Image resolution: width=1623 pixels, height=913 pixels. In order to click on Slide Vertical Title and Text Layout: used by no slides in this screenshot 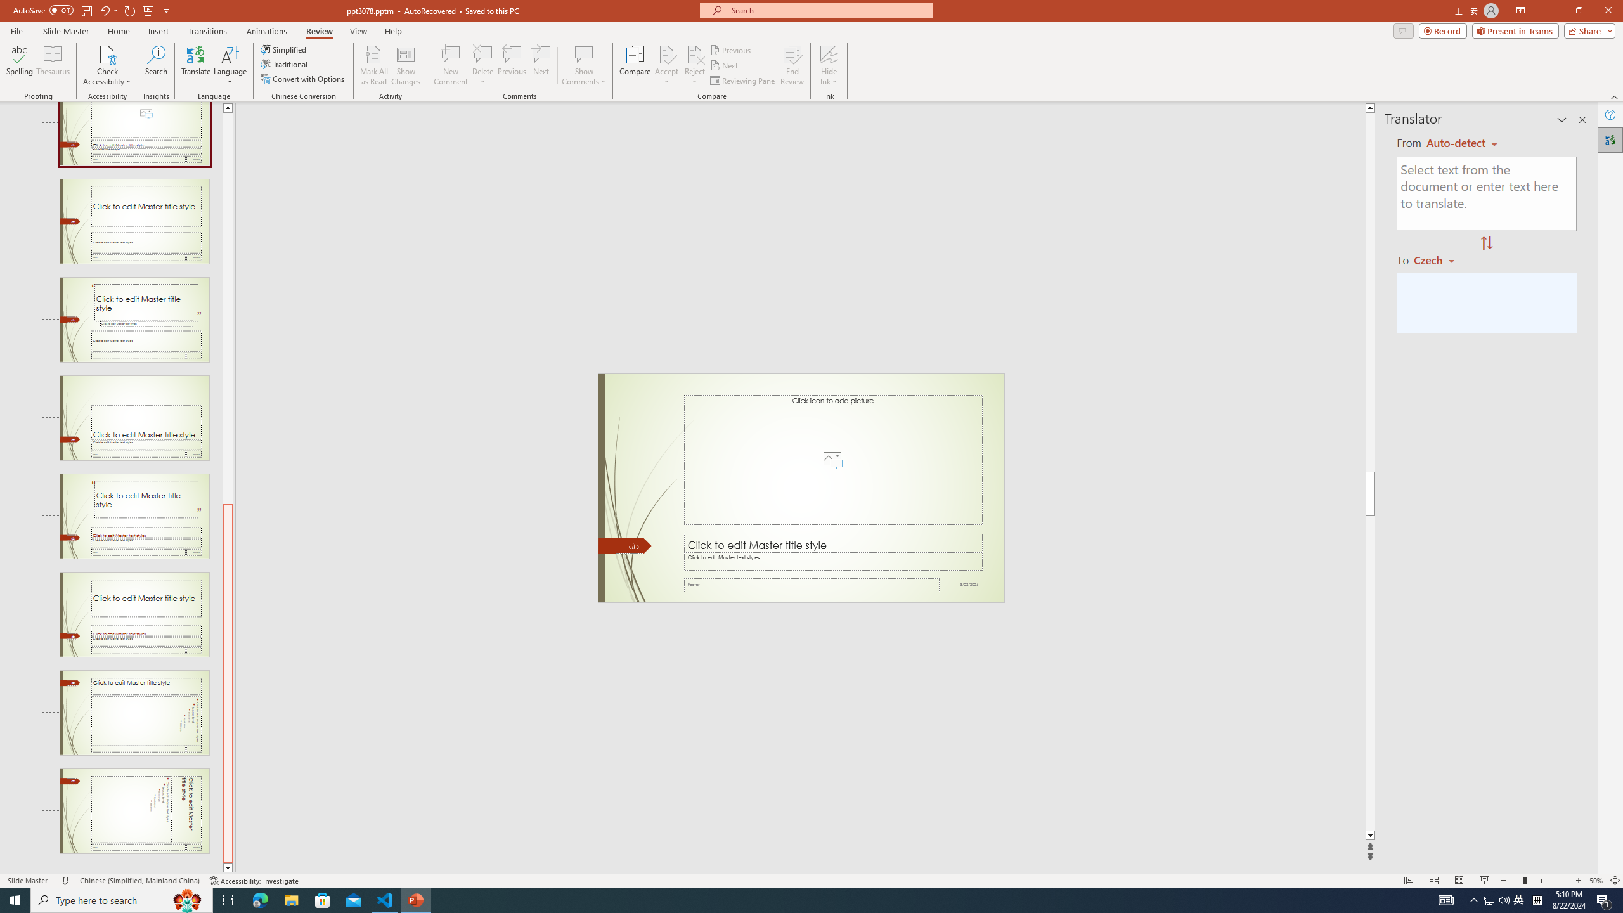, I will do `click(134, 811)`.